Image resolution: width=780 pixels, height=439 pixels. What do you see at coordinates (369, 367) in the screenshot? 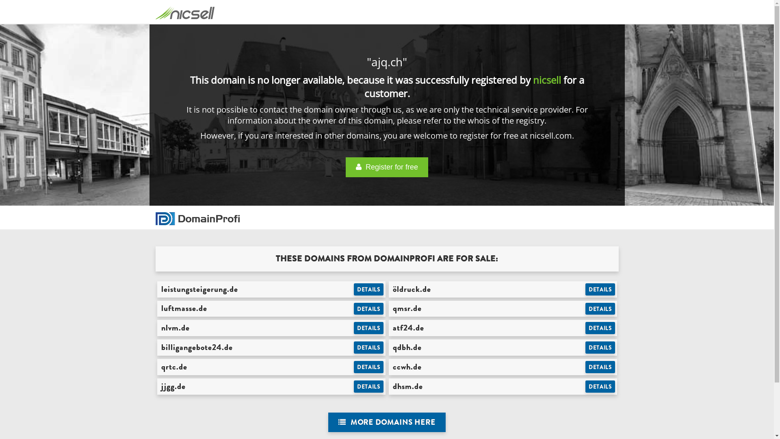
I see `DETAILS` at bounding box center [369, 367].